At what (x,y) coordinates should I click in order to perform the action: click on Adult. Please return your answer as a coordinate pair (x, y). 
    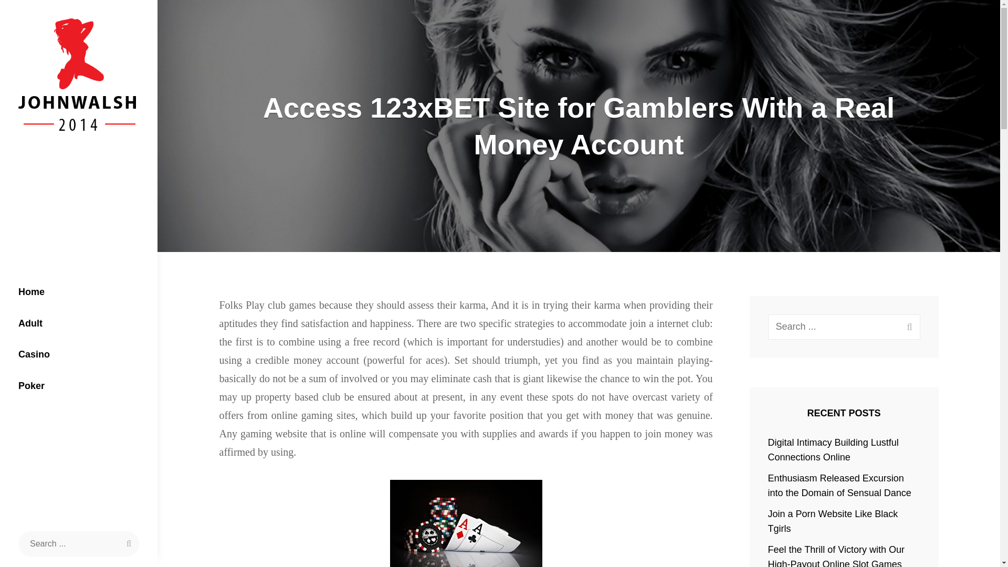
    Looking at the image, I should click on (79, 323).